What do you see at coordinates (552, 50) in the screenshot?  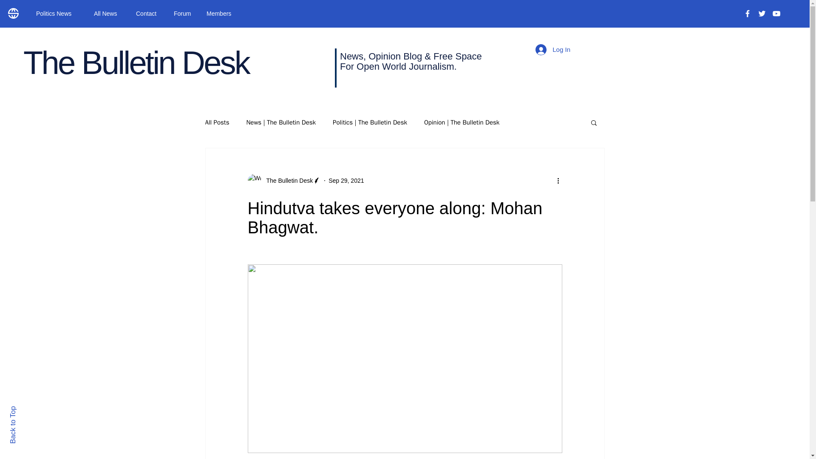 I see `Log In` at bounding box center [552, 50].